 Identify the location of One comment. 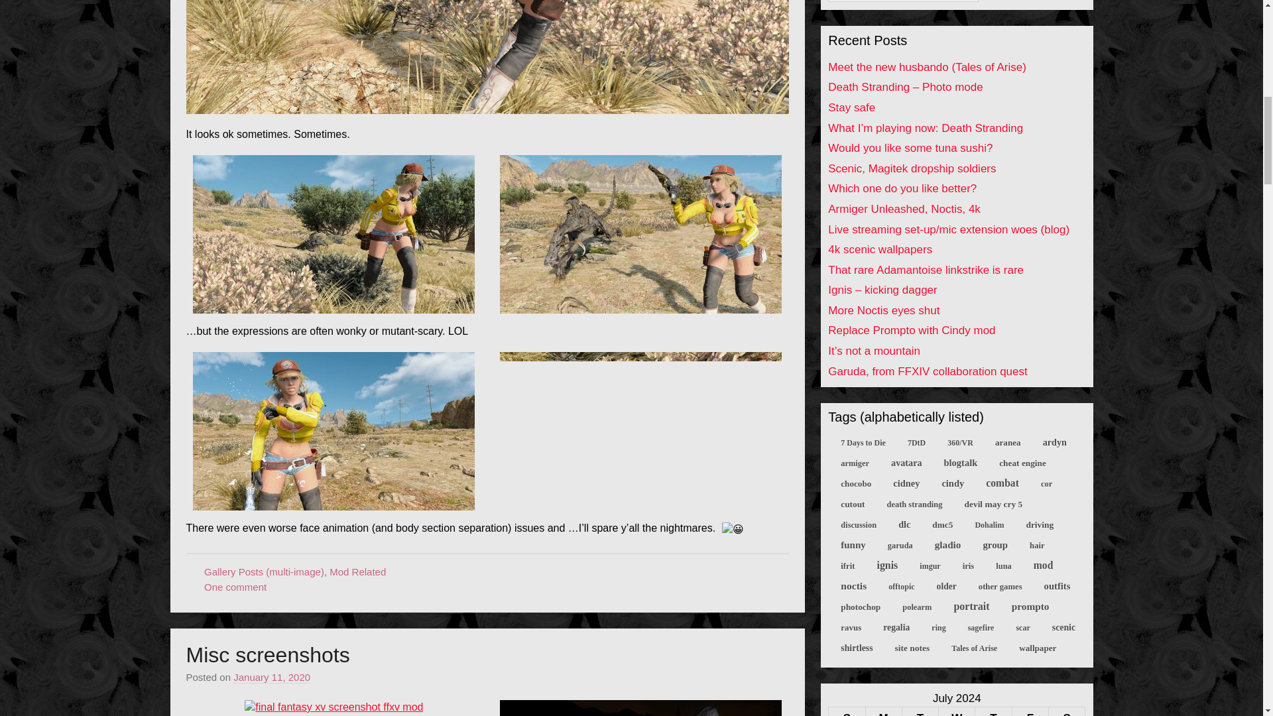
(235, 587).